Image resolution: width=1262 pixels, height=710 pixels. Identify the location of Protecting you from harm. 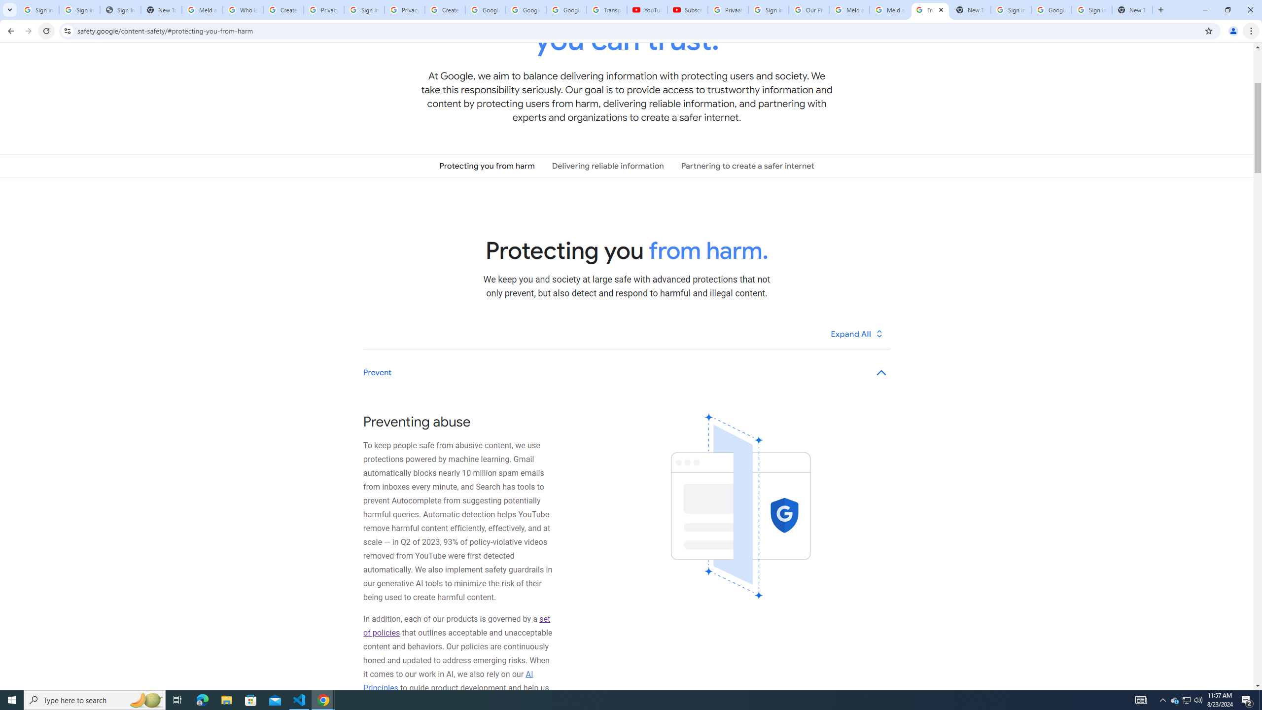
(487, 166).